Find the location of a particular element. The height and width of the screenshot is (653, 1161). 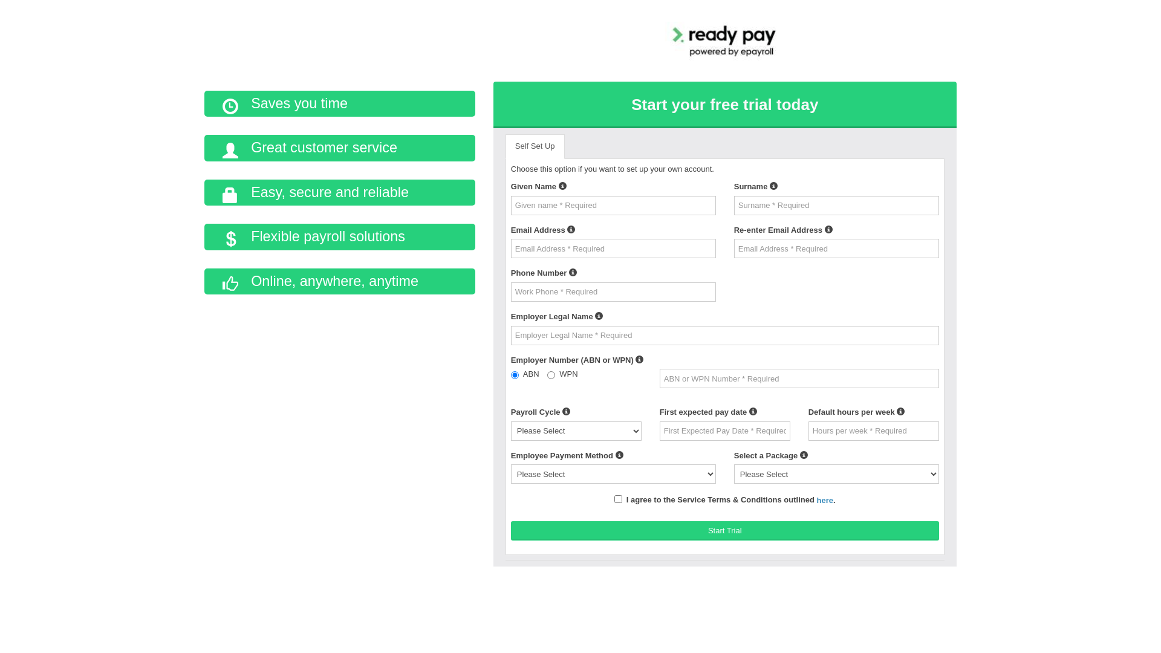

Self Set Up is located at coordinates (535, 146).